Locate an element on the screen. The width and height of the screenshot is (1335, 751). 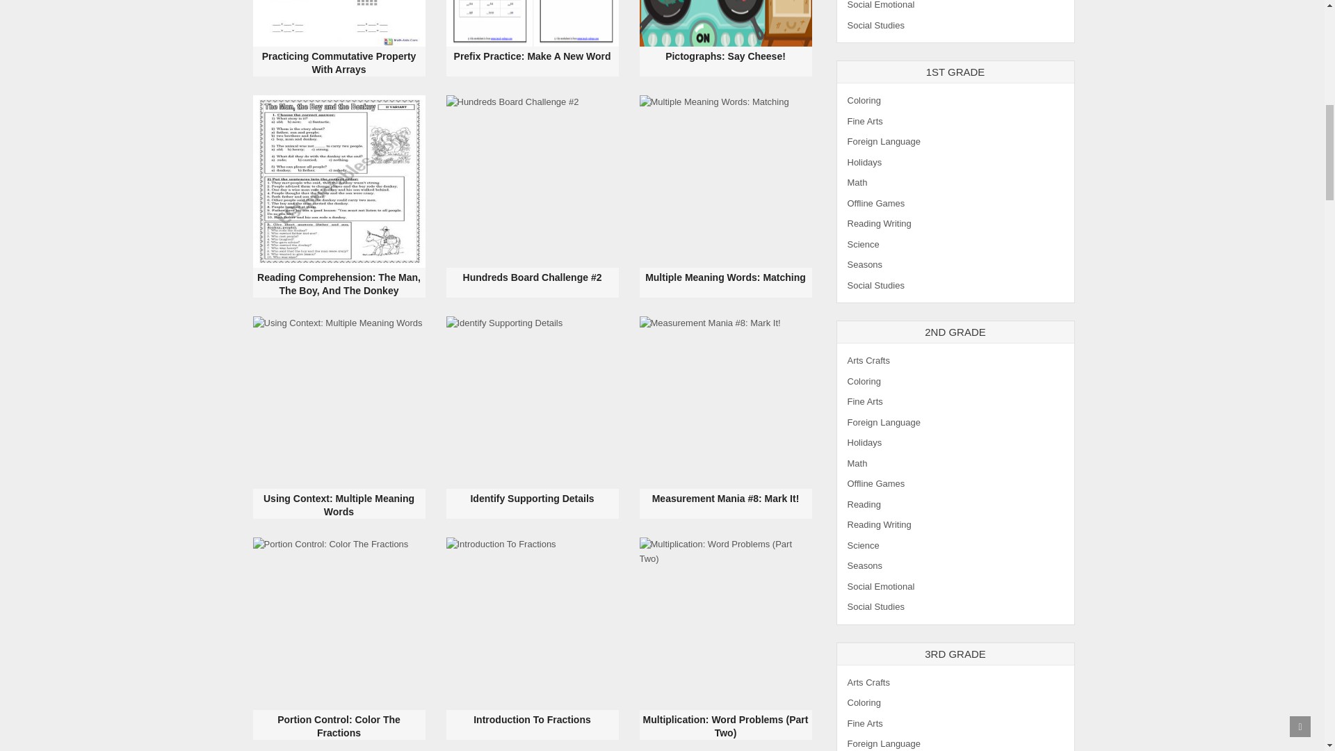
Multiple Meaning Words: Matching is located at coordinates (725, 277).